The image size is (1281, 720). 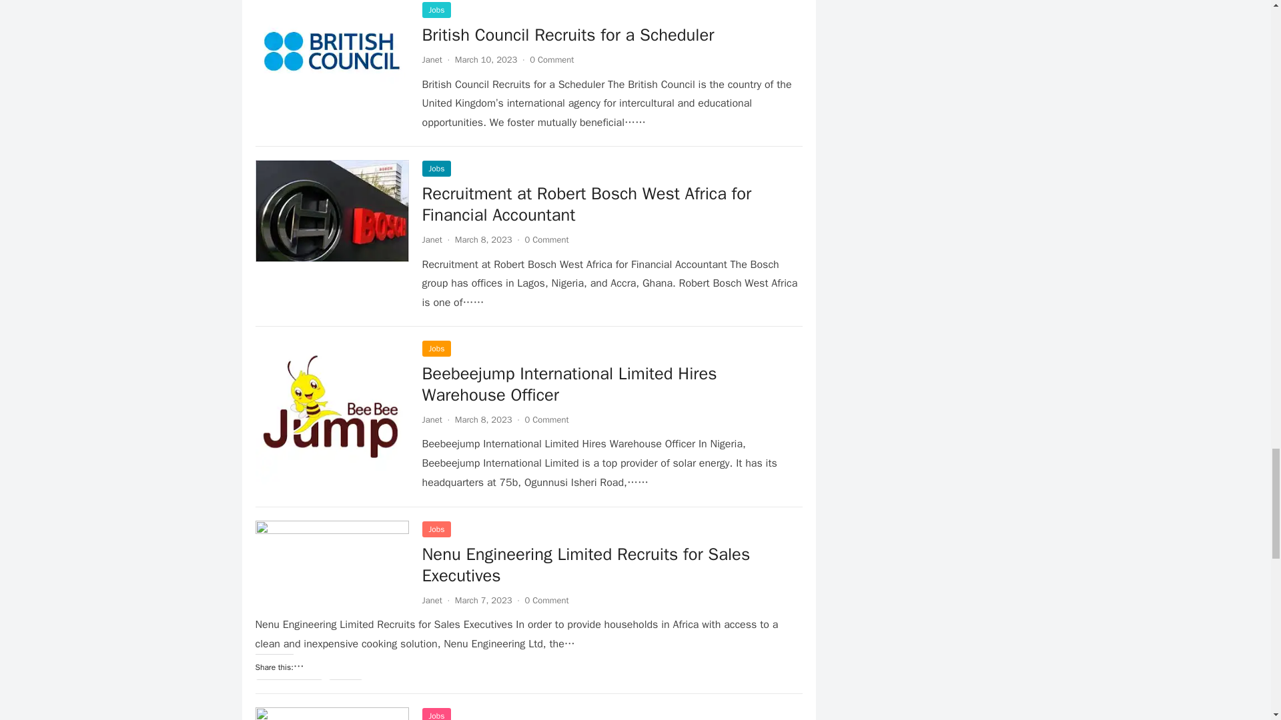 What do you see at coordinates (567, 35) in the screenshot?
I see `British Council Recruits for a Scheduler` at bounding box center [567, 35].